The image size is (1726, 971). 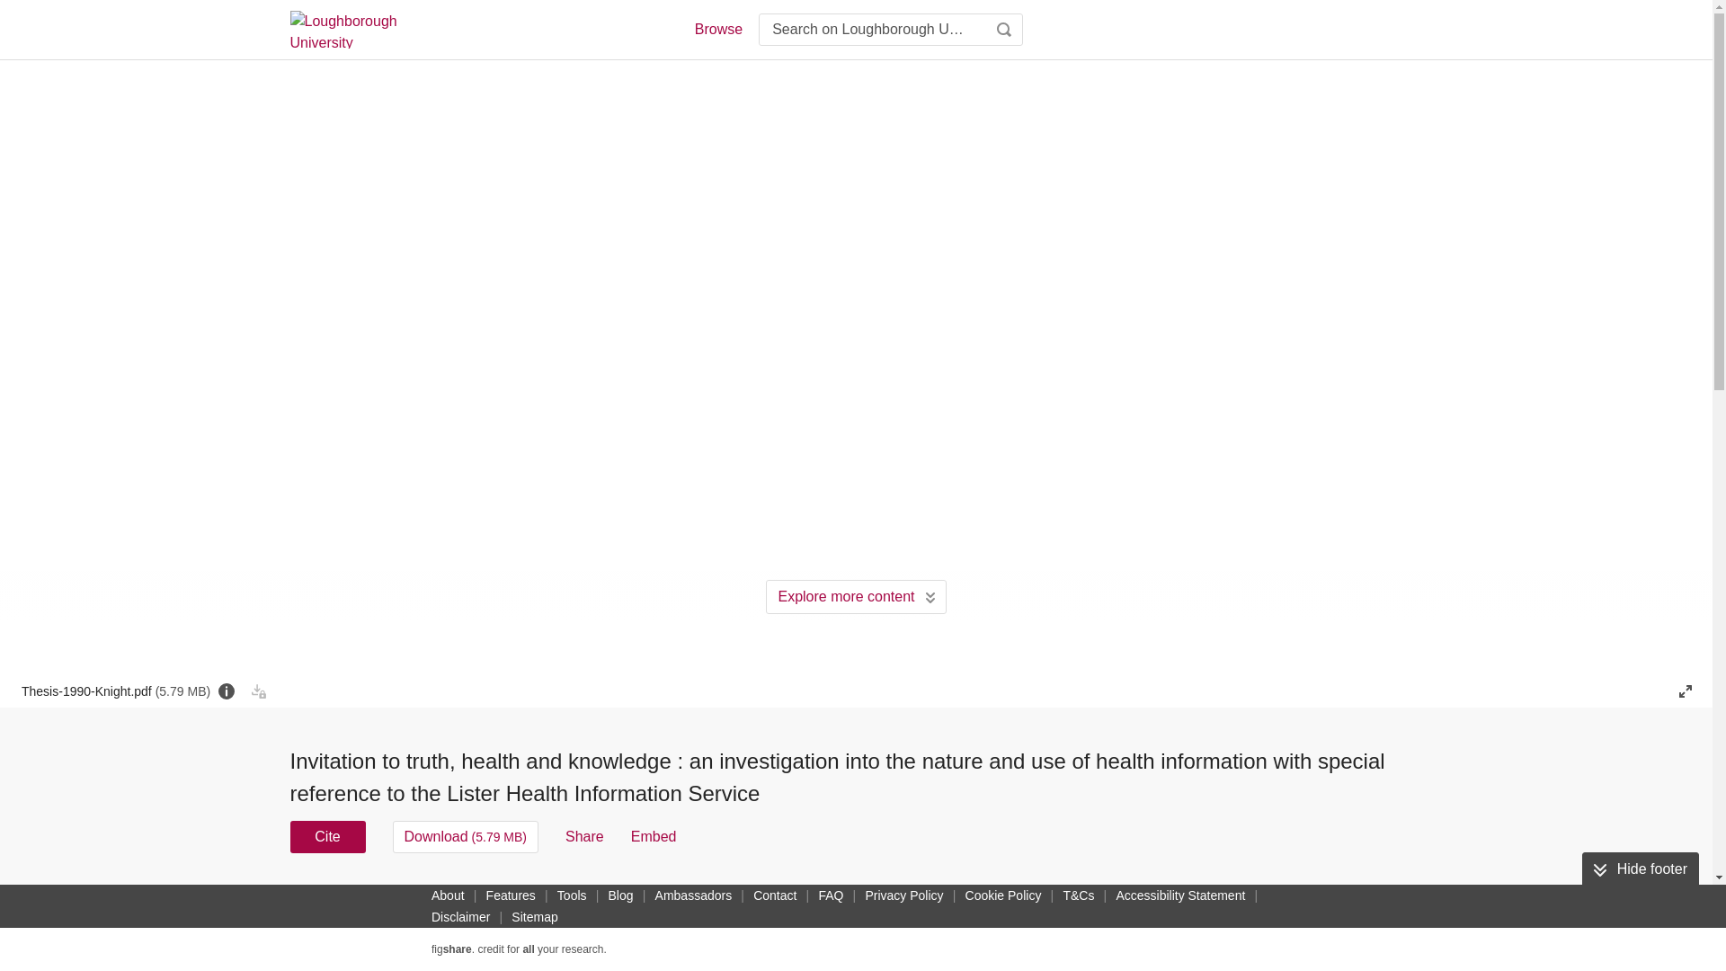 I want to click on About, so click(x=448, y=895).